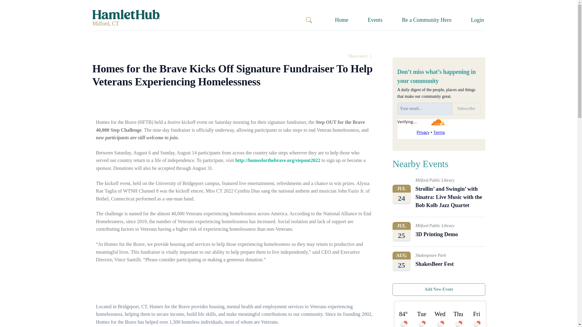 The width and height of the screenshot is (582, 327). I want to click on Subscribe, so click(466, 109).